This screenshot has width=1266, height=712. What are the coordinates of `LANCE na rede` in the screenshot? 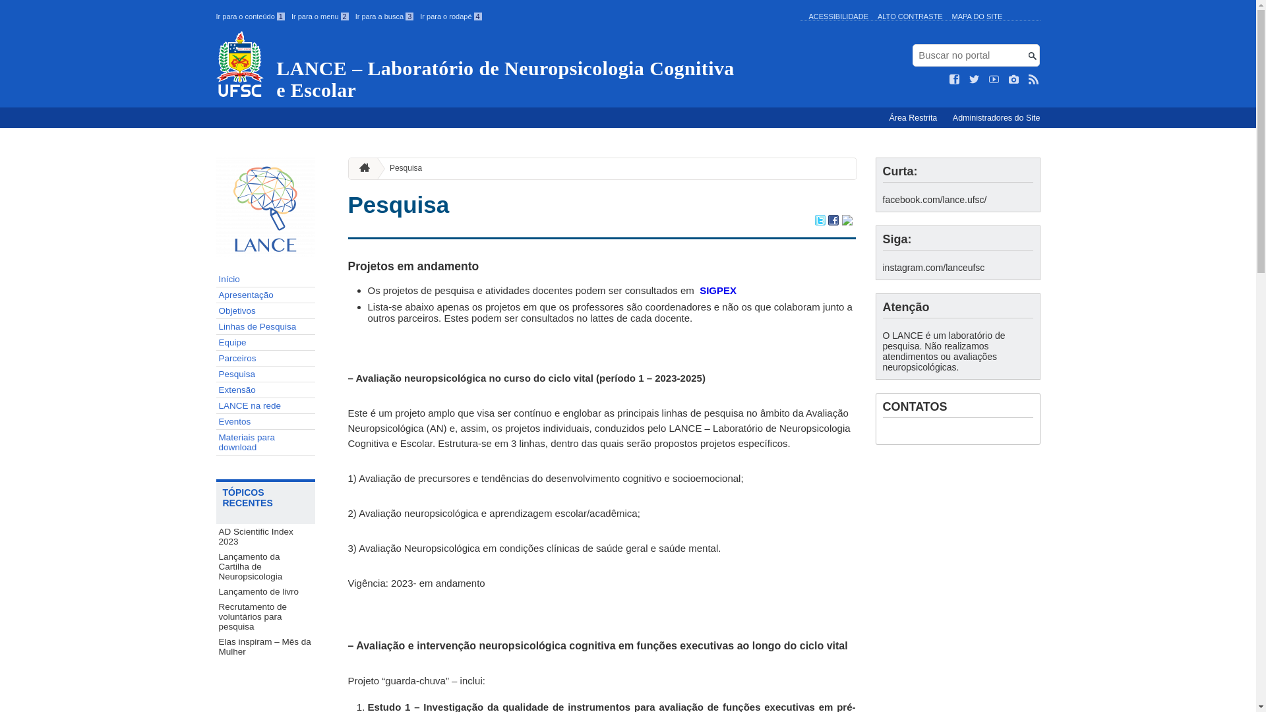 It's located at (266, 406).